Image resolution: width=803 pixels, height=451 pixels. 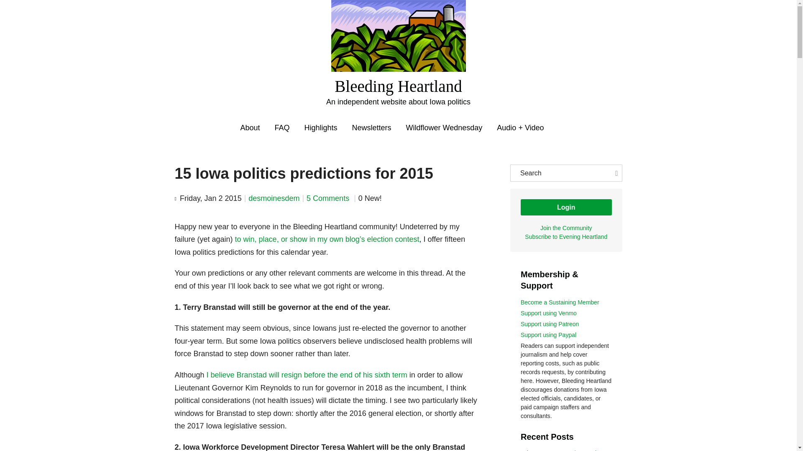 What do you see at coordinates (274, 198) in the screenshot?
I see `Posts by desmoinesdem` at bounding box center [274, 198].